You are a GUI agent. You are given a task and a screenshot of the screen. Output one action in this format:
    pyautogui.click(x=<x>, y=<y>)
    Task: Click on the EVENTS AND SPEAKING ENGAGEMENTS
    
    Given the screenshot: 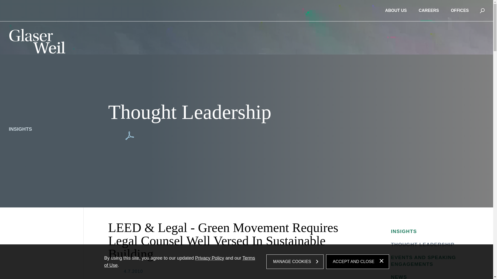 What is the action you would take?
    pyautogui.click(x=427, y=261)
    